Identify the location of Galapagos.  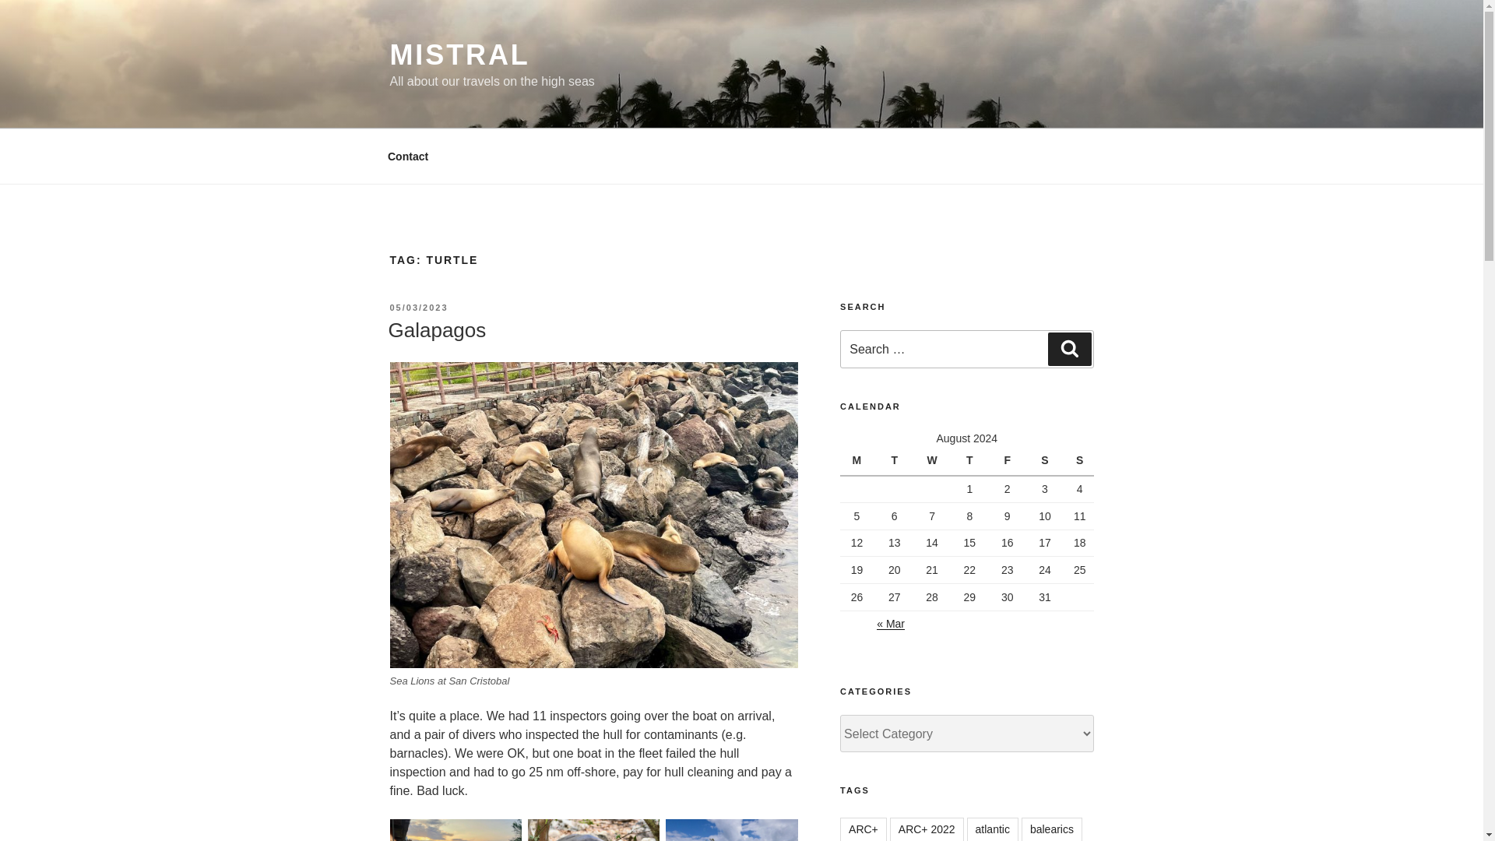
(436, 330).